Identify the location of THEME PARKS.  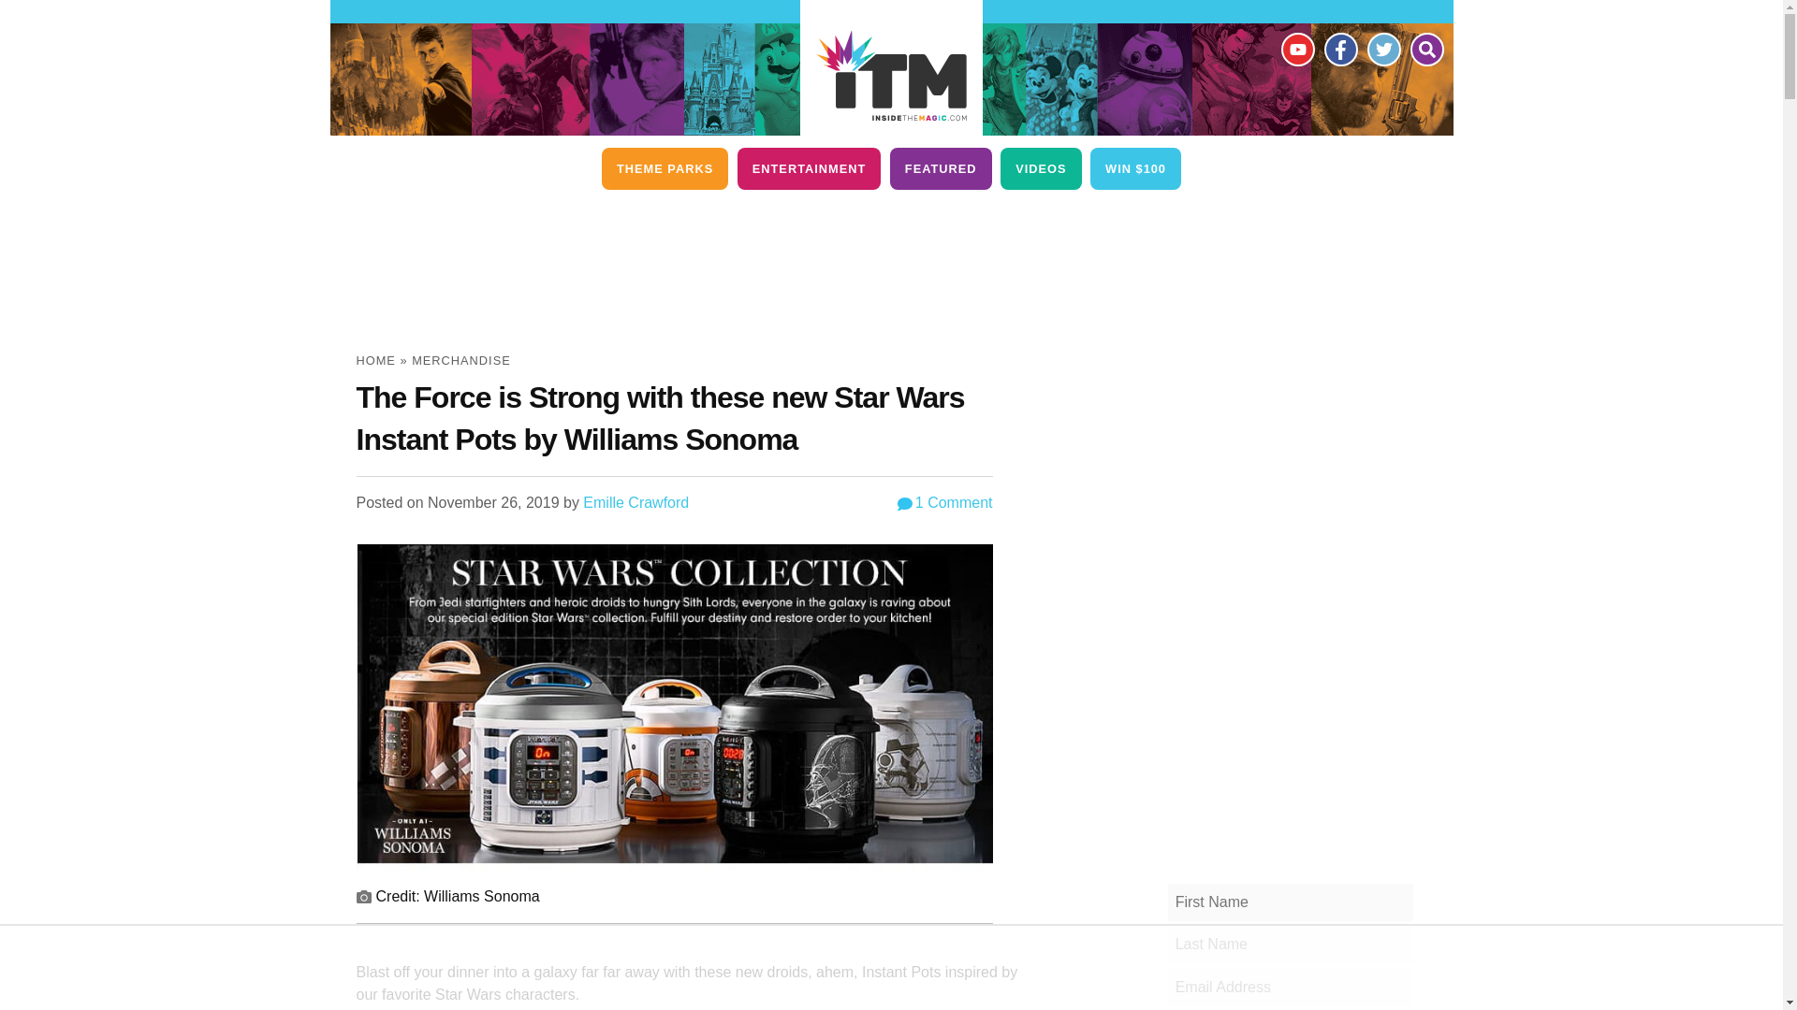
(665, 168).